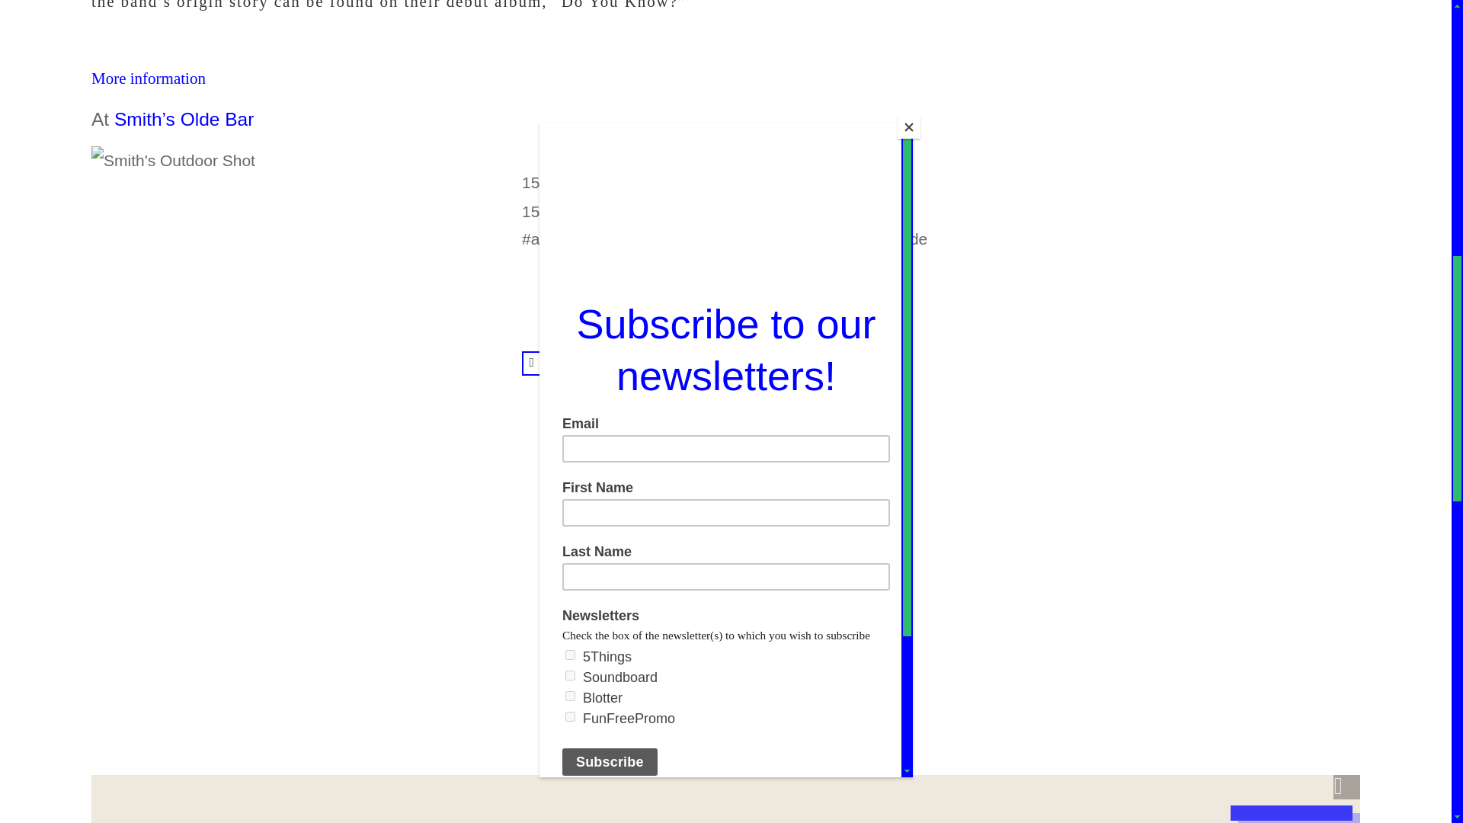 The height and width of the screenshot is (823, 1463). I want to click on More information, so click(148, 78).